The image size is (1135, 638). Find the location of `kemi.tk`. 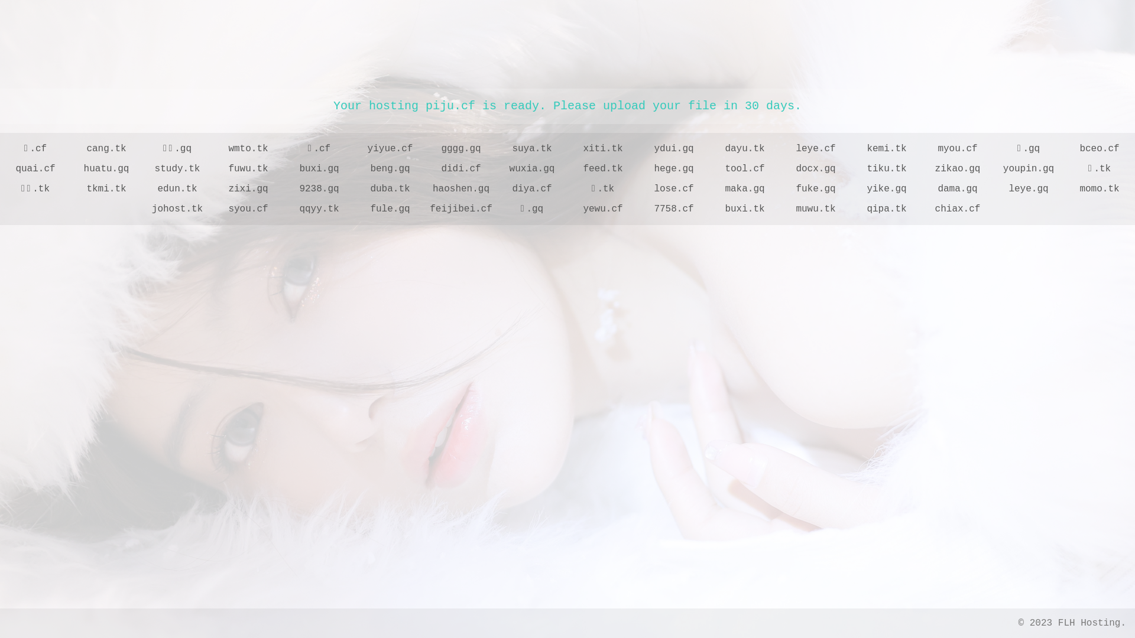

kemi.tk is located at coordinates (887, 149).